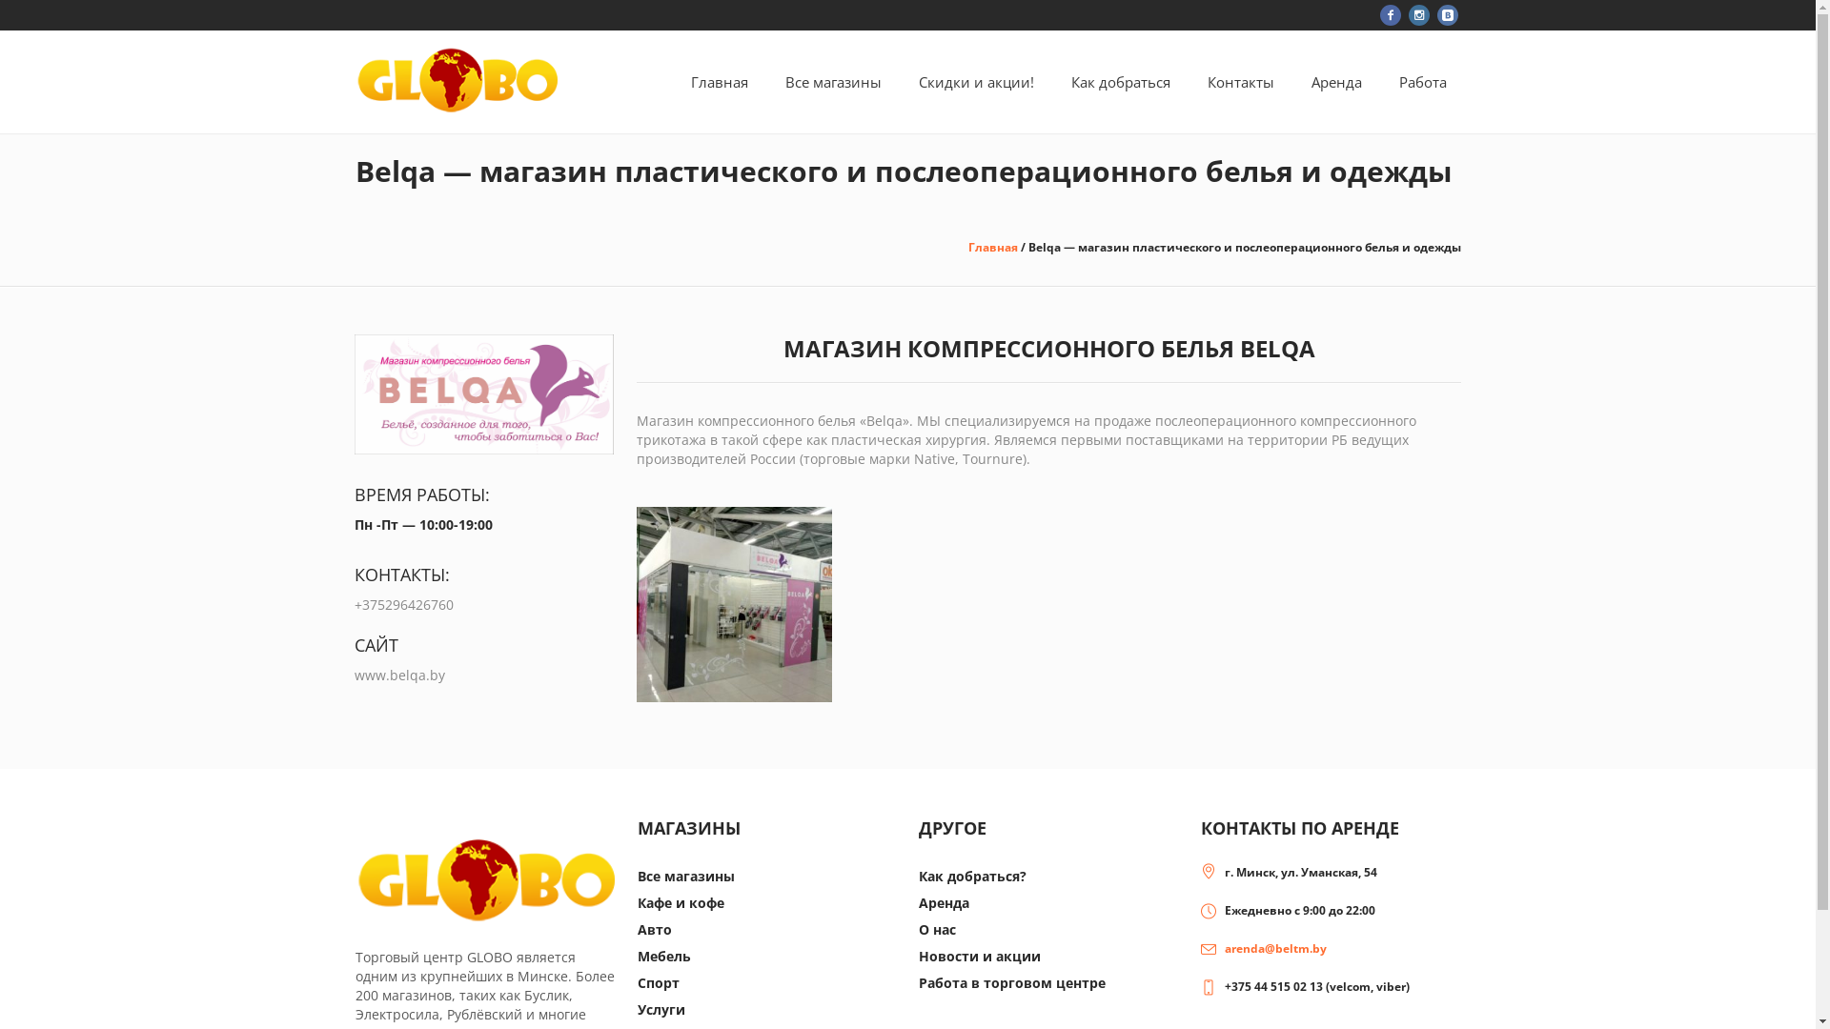 The image size is (1830, 1029). What do you see at coordinates (1391, 15) in the screenshot?
I see `Facebook` at bounding box center [1391, 15].